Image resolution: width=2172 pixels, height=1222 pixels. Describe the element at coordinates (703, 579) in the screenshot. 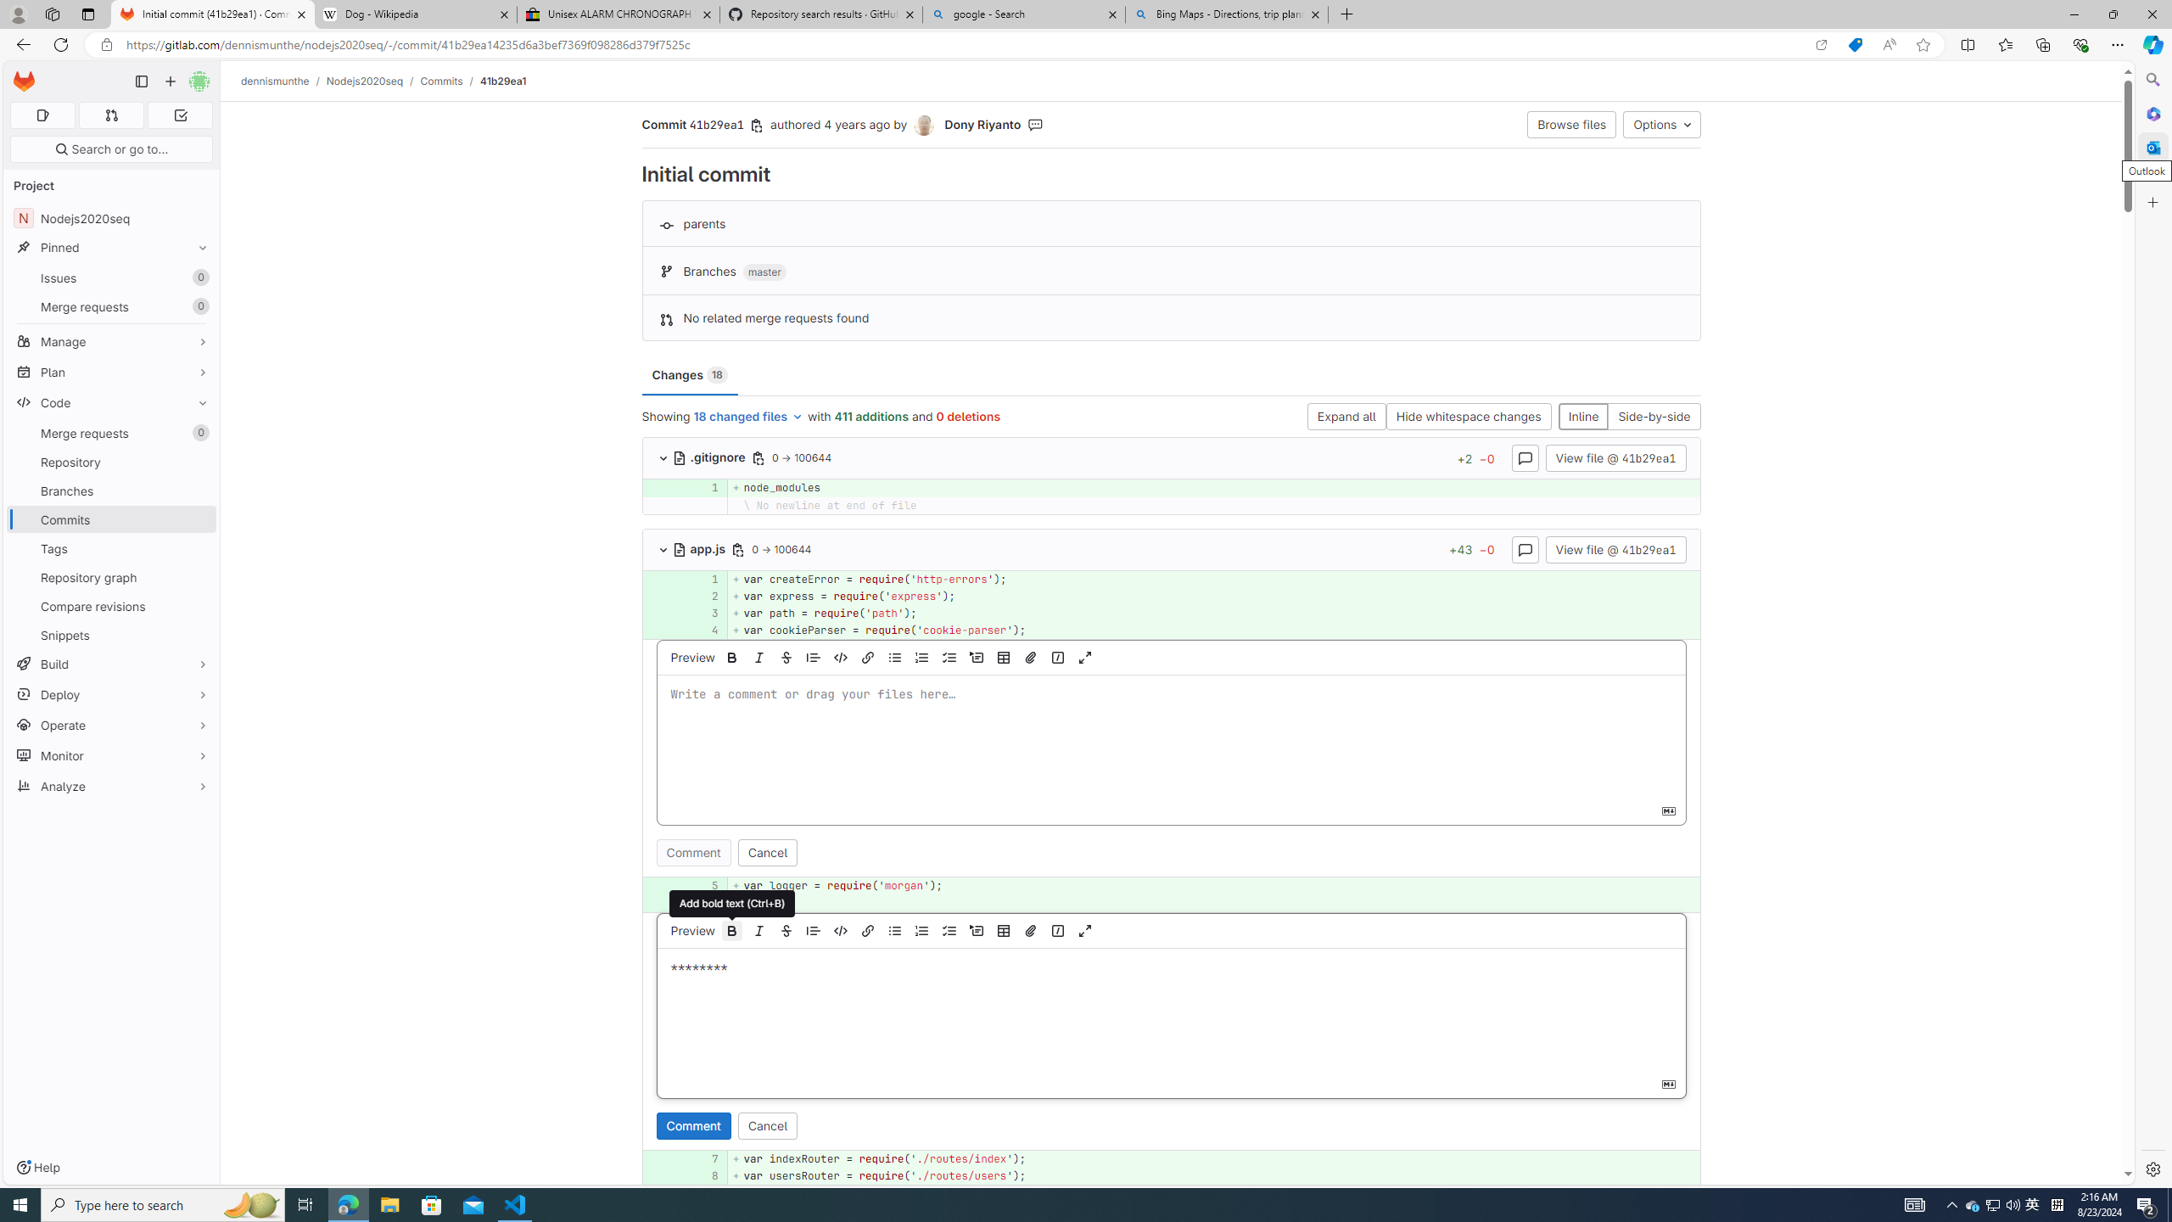

I see `1` at that location.